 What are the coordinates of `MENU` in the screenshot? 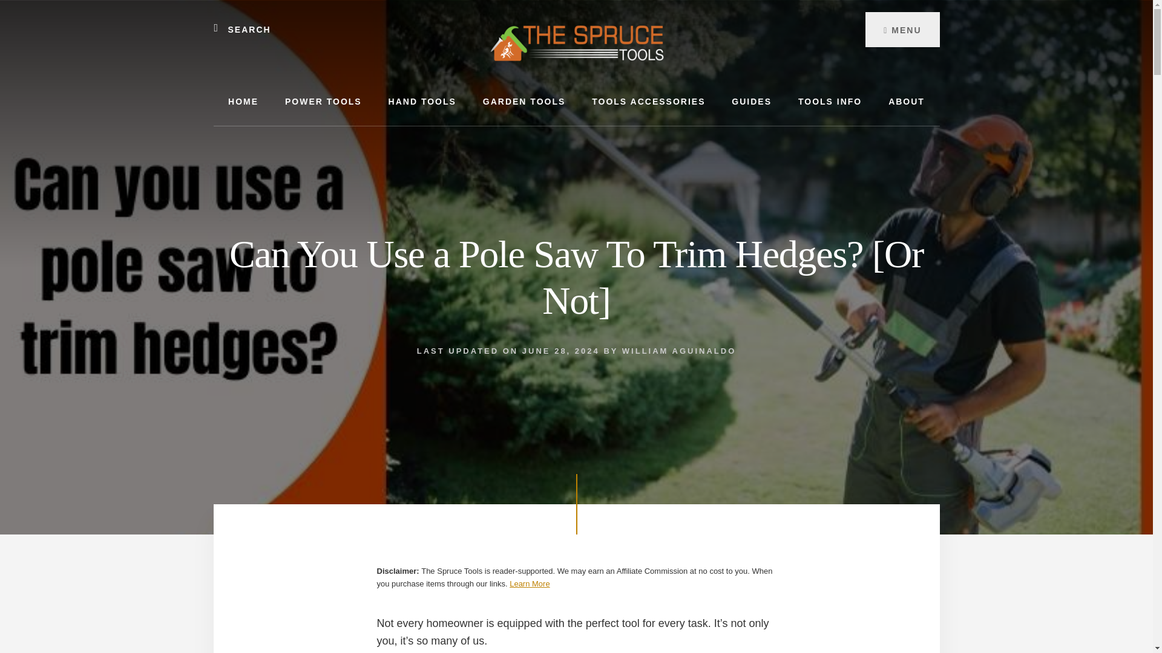 It's located at (902, 29).